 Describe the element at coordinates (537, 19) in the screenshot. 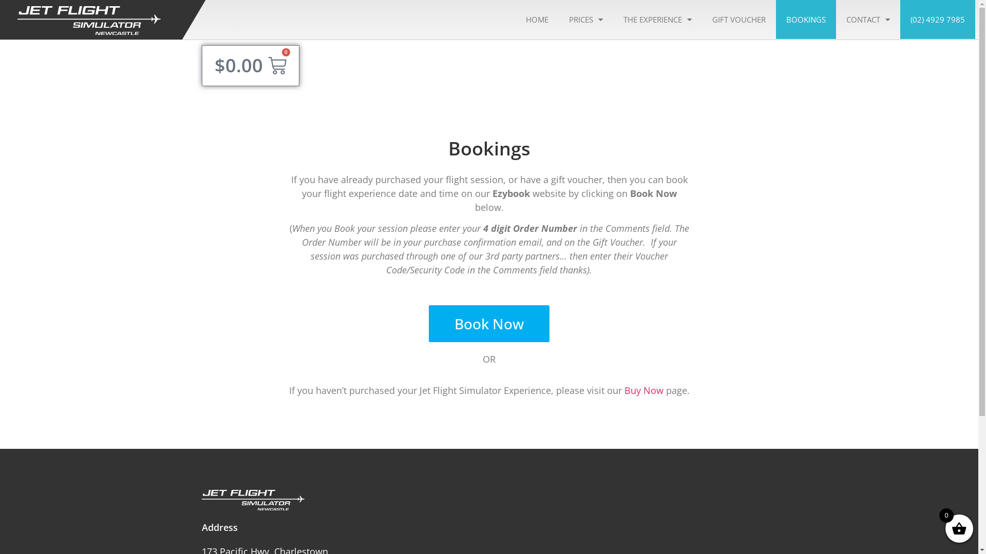

I see `HOME` at that location.